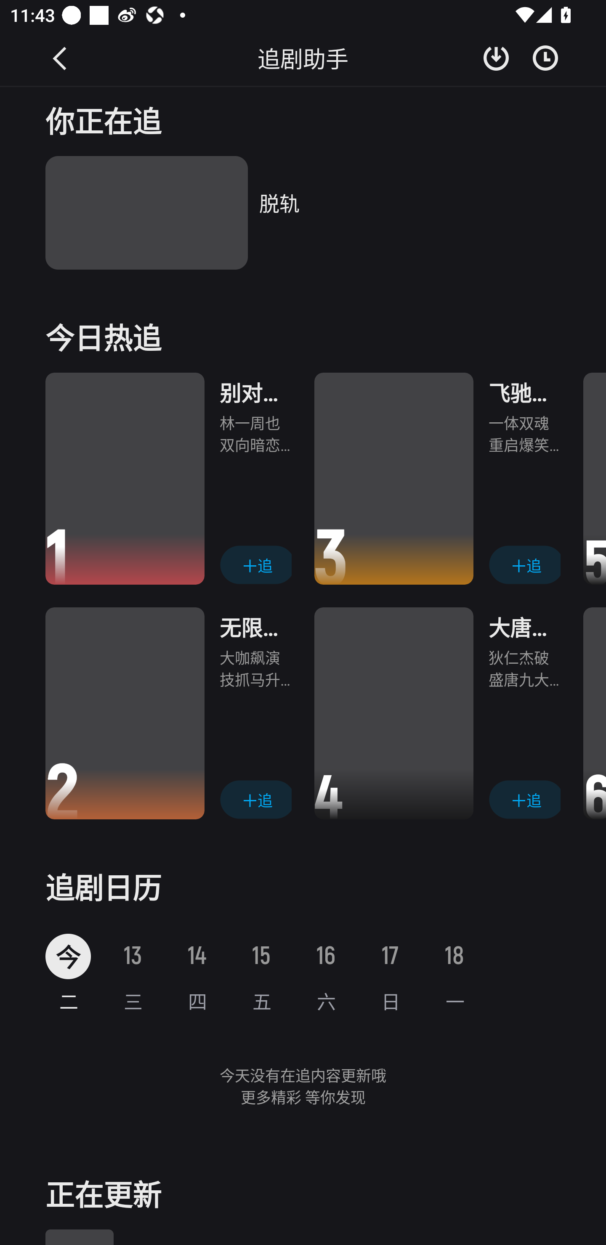 This screenshot has width=606, height=1245. What do you see at coordinates (390, 973) in the screenshot?
I see `17 日` at bounding box center [390, 973].